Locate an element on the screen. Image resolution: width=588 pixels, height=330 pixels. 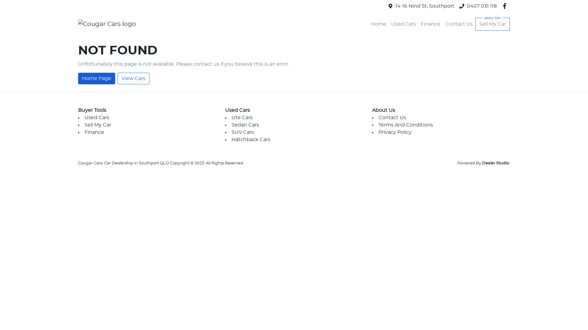
Sell My Car is located at coordinates (98, 125).